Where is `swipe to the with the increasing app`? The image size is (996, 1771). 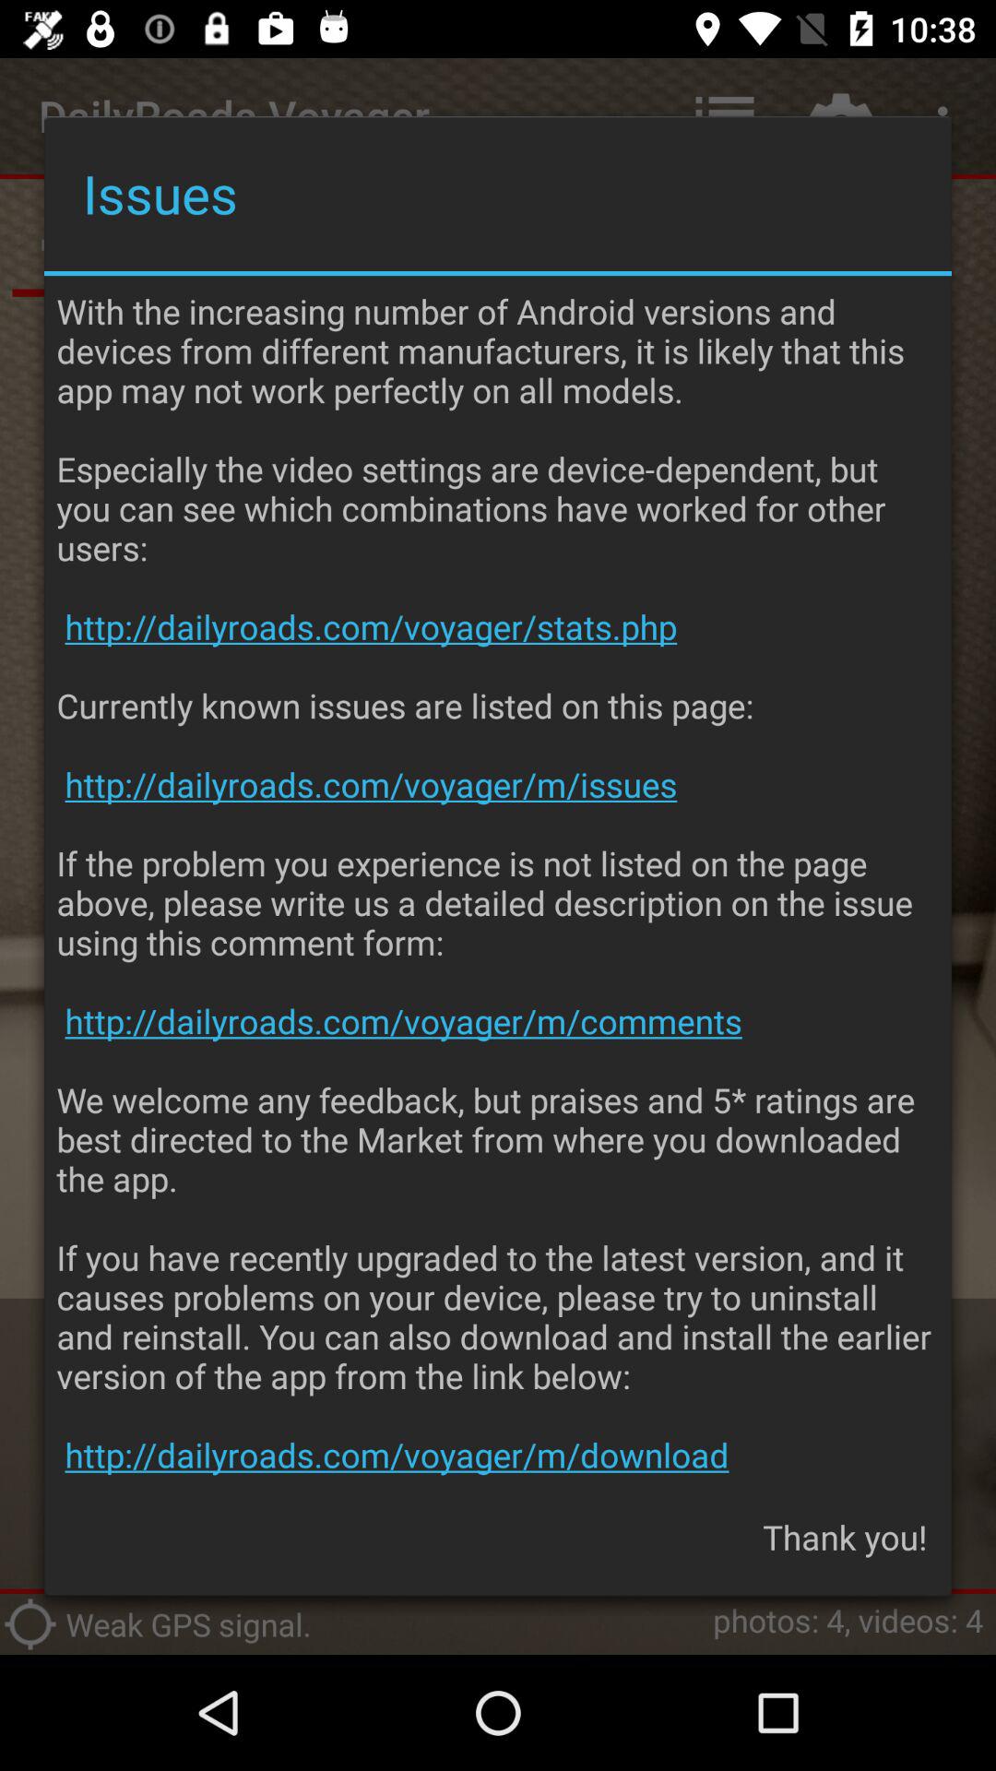
swipe to the with the increasing app is located at coordinates (498, 883).